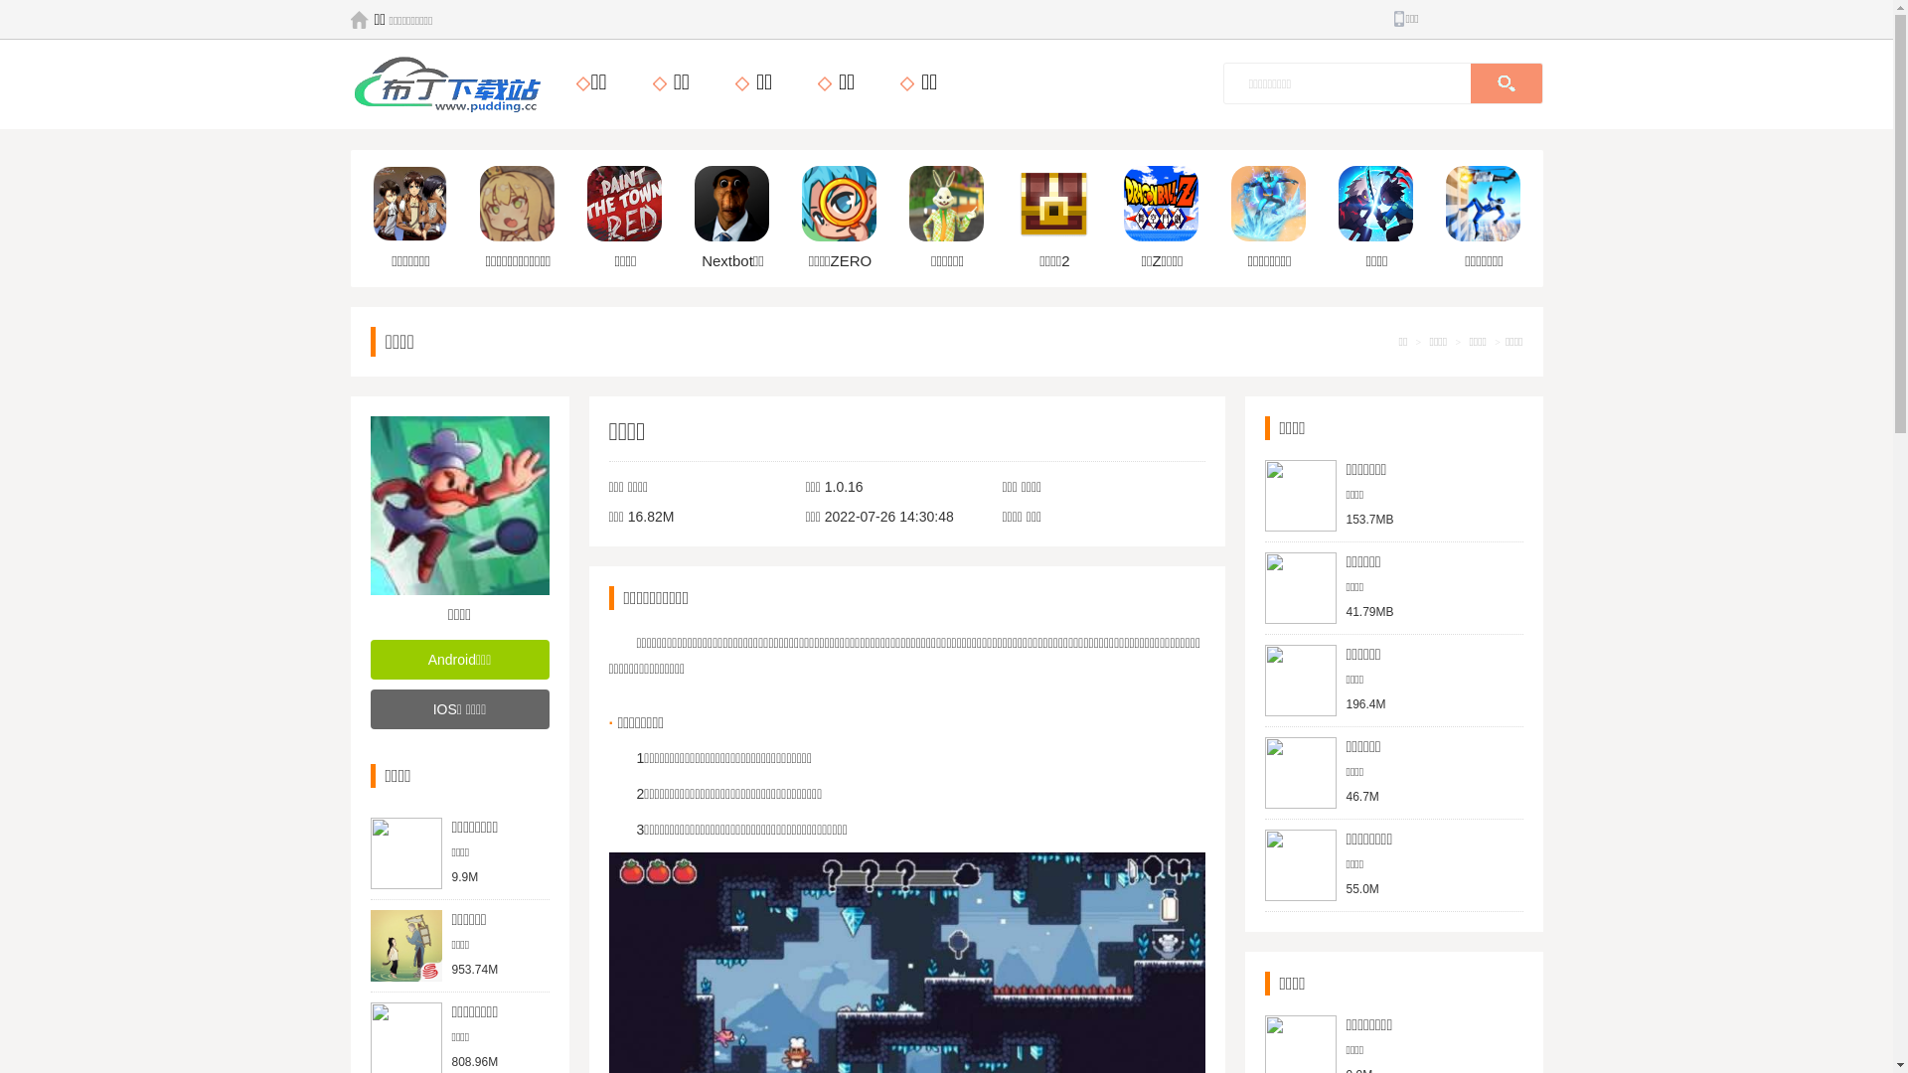 This screenshot has height=1073, width=1908. Describe the element at coordinates (845, 487) in the screenshot. I see `1.0.16` at that location.